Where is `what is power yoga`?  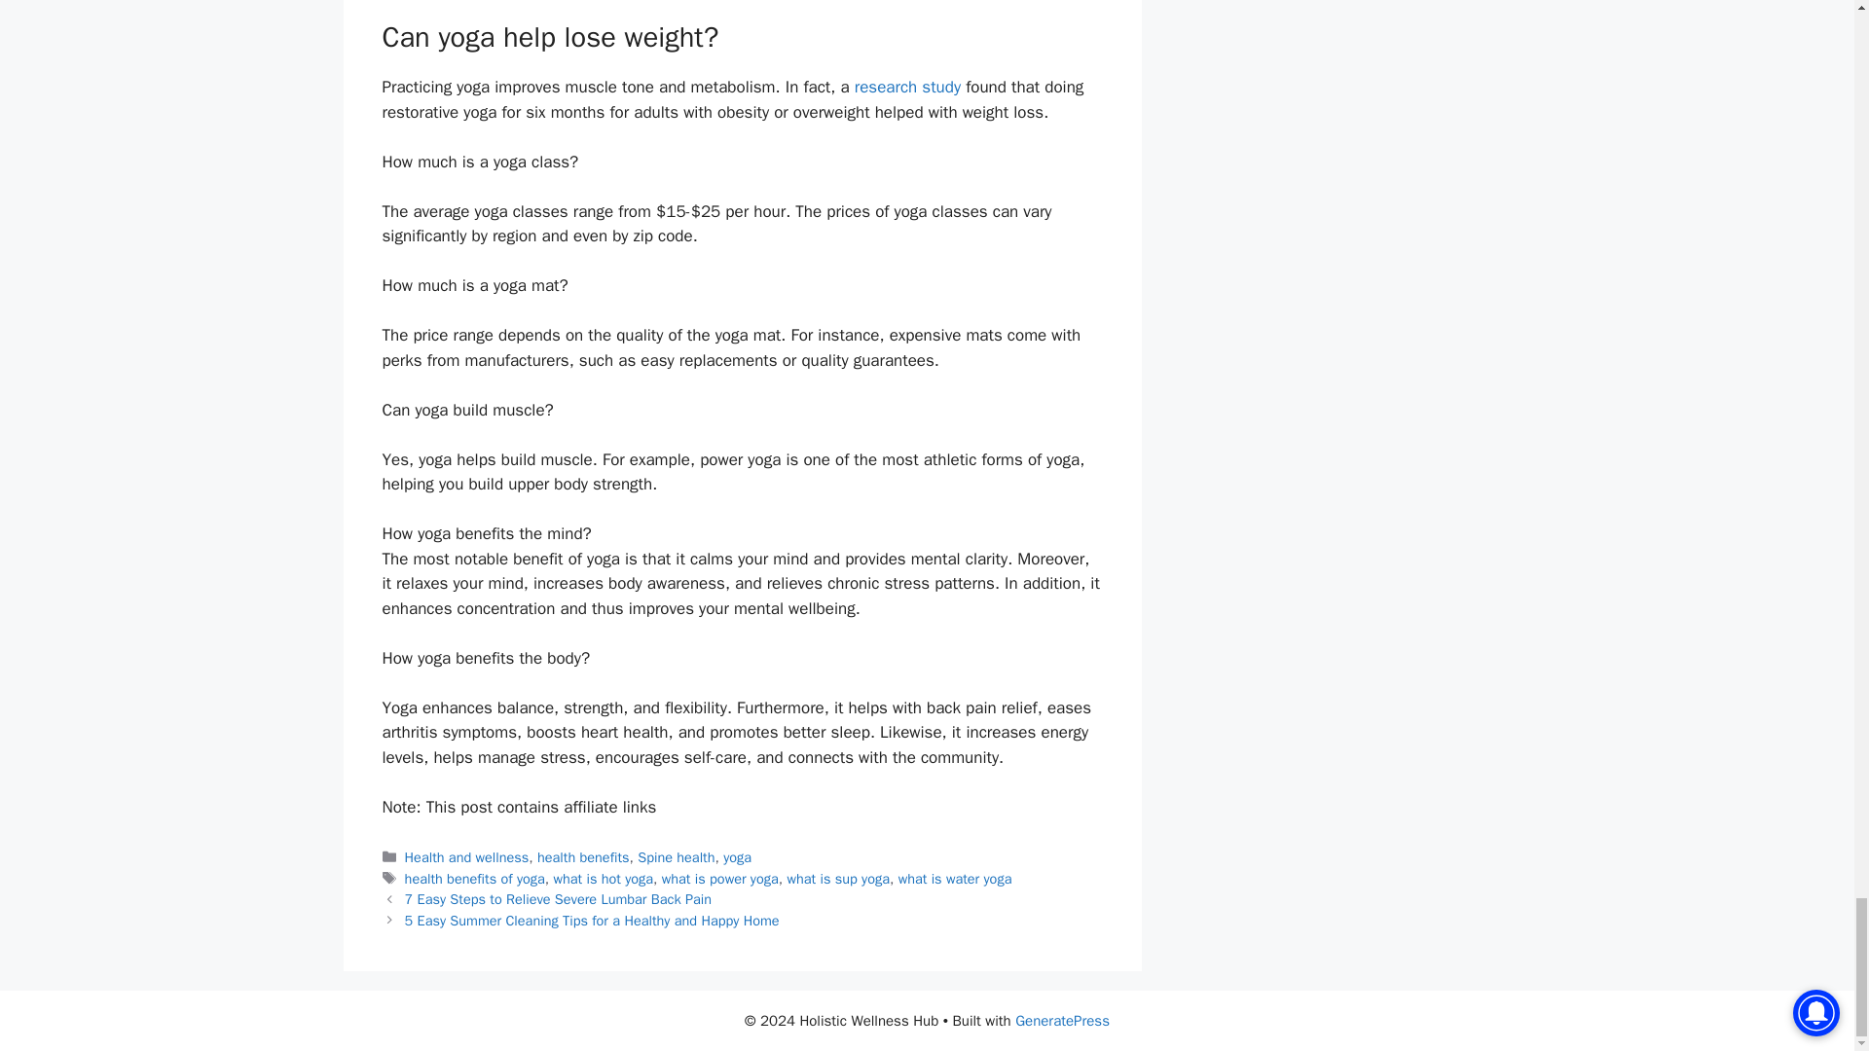 what is power yoga is located at coordinates (720, 878).